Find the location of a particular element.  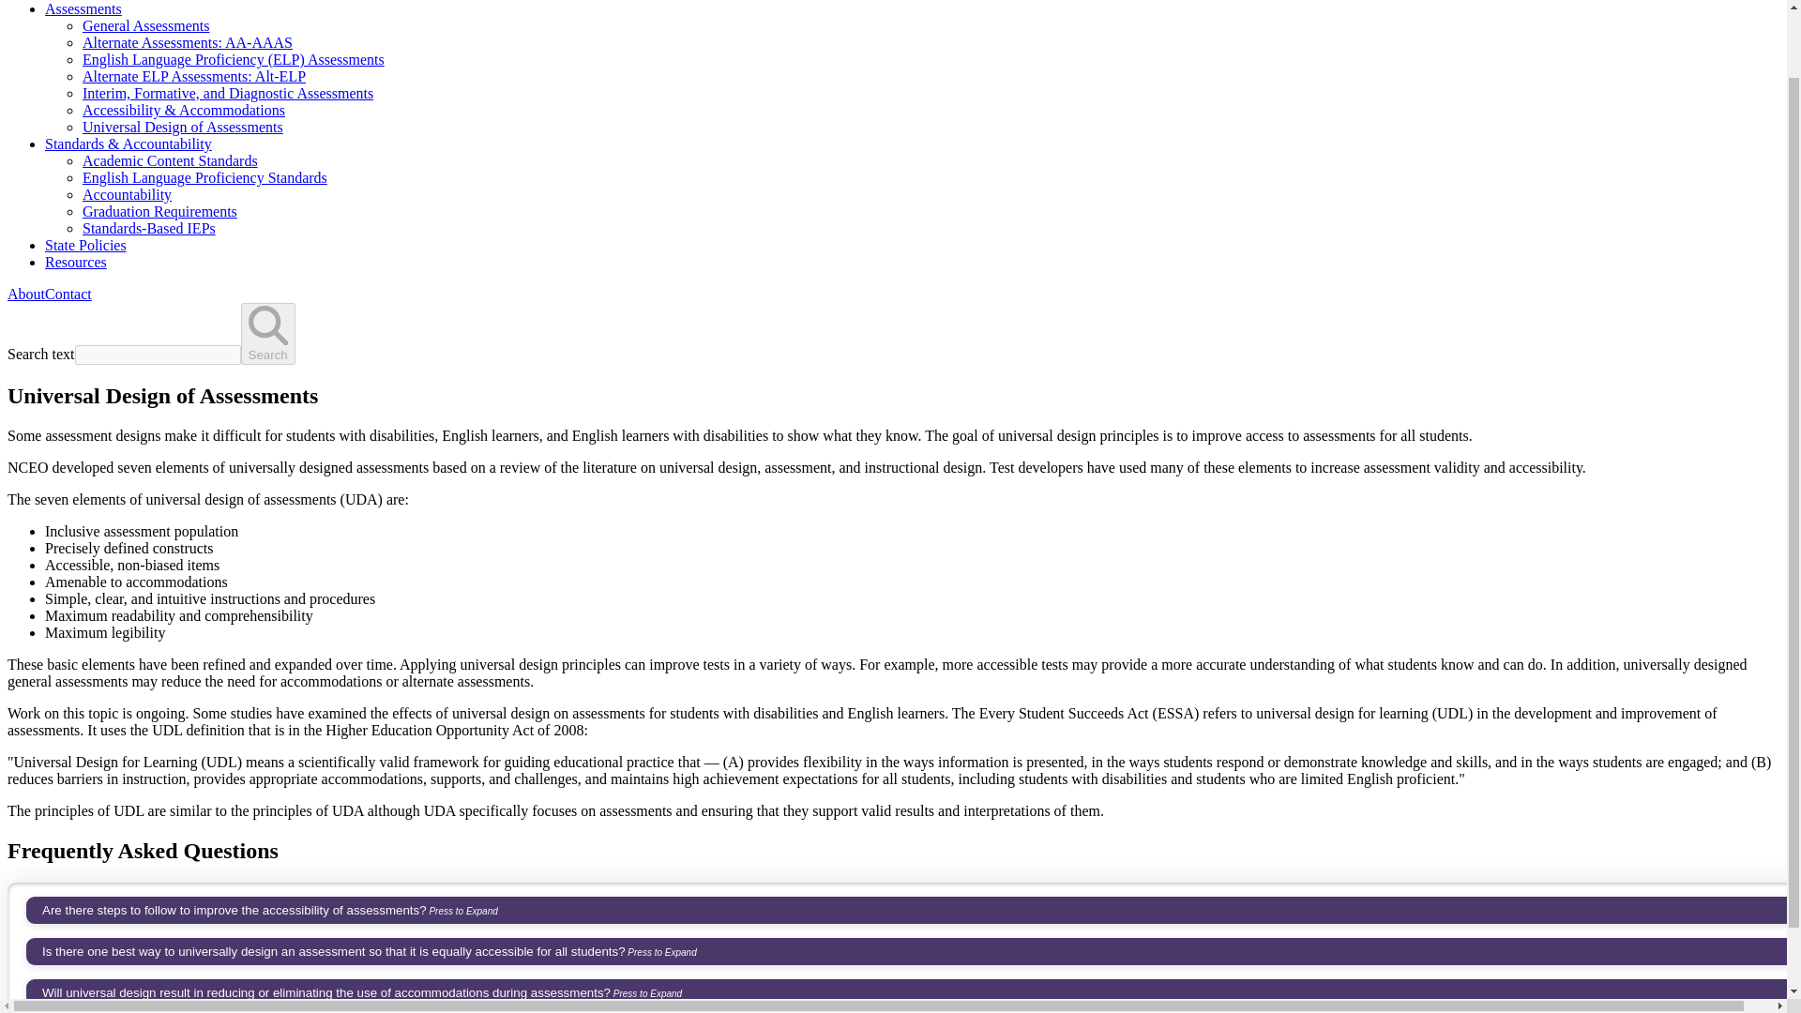

Accountability is located at coordinates (127, 194).